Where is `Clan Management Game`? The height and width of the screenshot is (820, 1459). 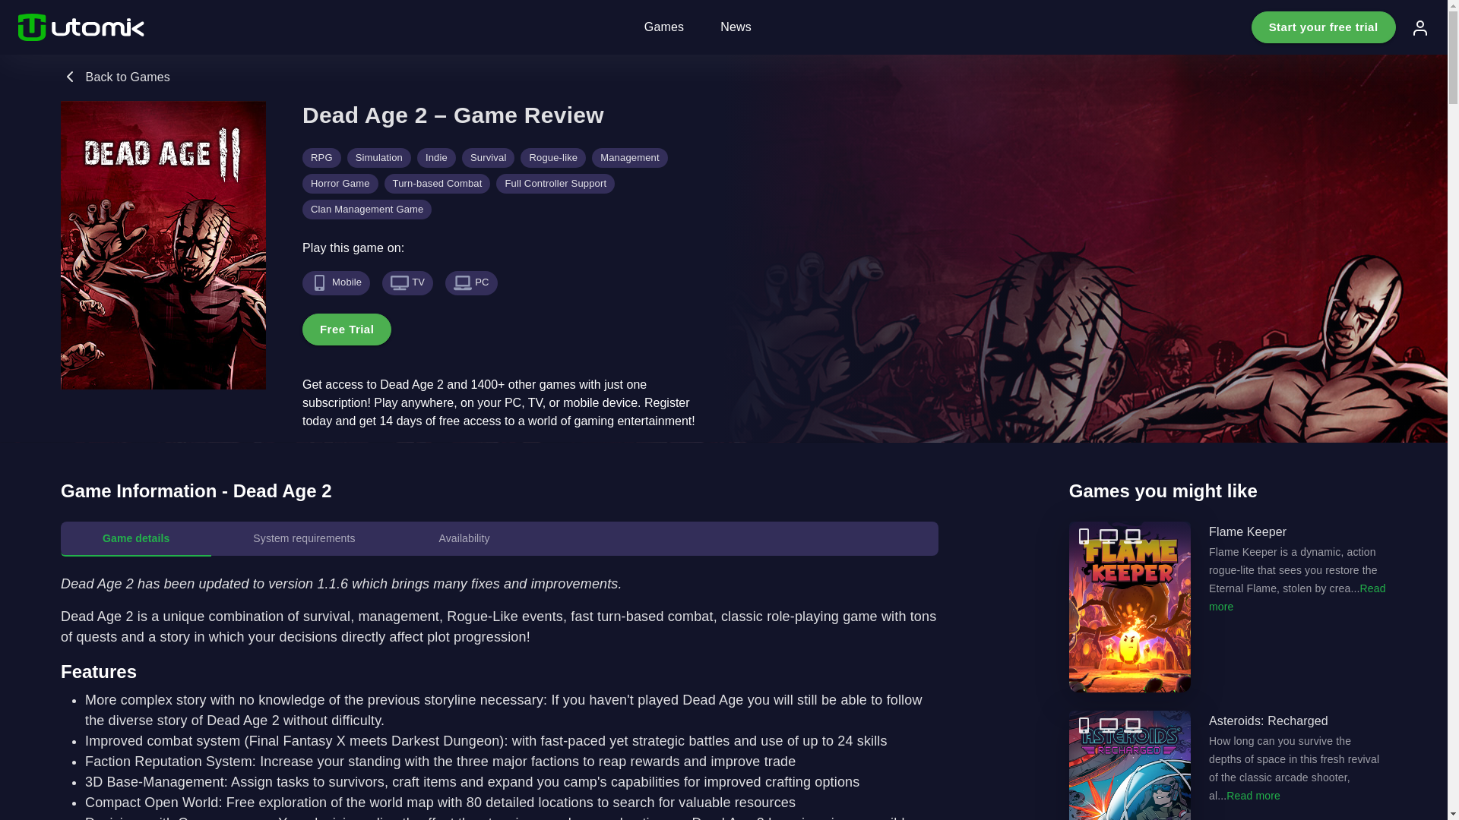
Clan Management Game is located at coordinates (366, 210).